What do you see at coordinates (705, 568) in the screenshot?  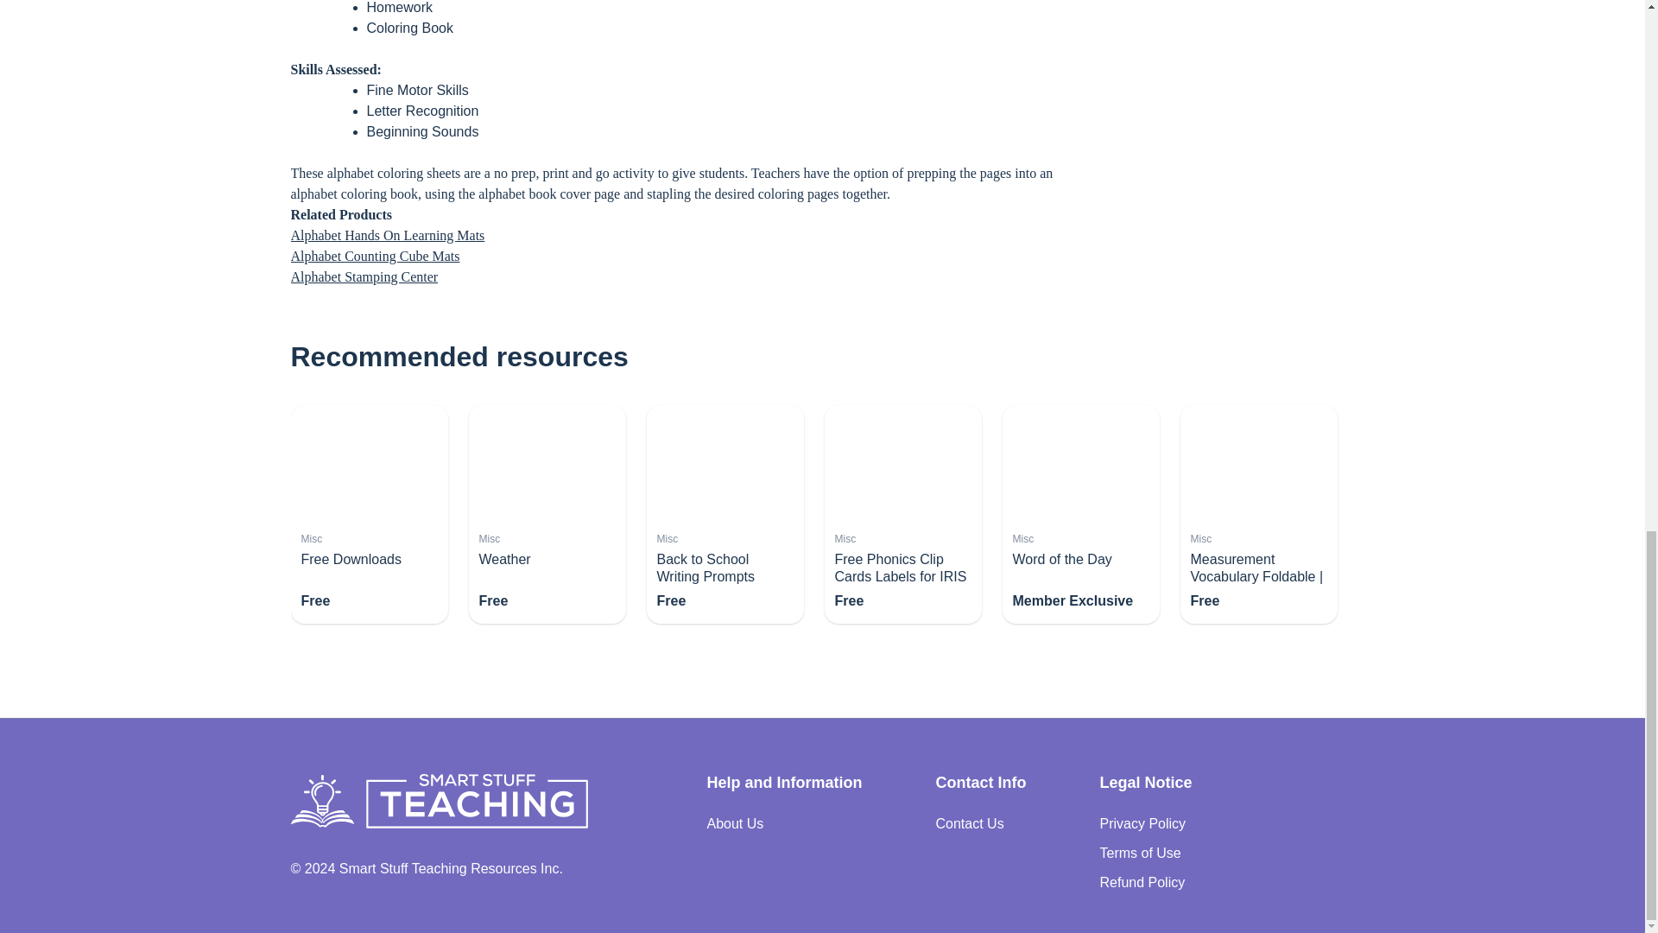 I see `Back to School Writing Prompts` at bounding box center [705, 568].